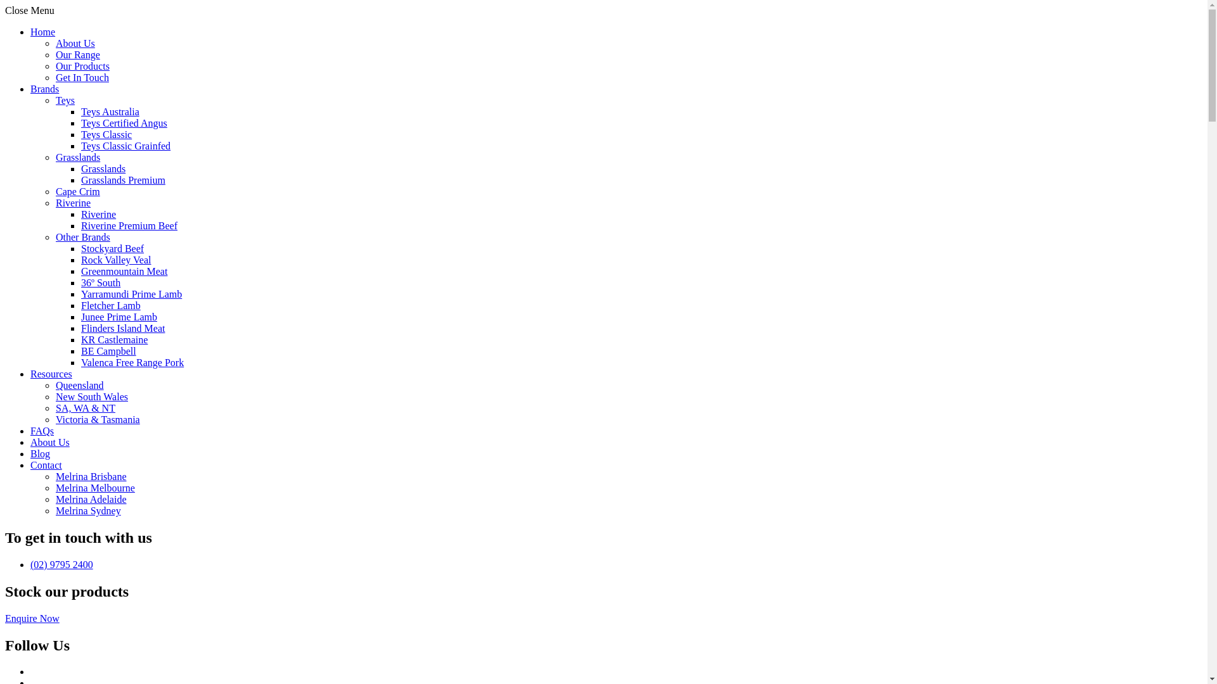 Image resolution: width=1217 pixels, height=684 pixels. Describe the element at coordinates (86, 408) in the screenshot. I see `SA, WA & NT` at that location.